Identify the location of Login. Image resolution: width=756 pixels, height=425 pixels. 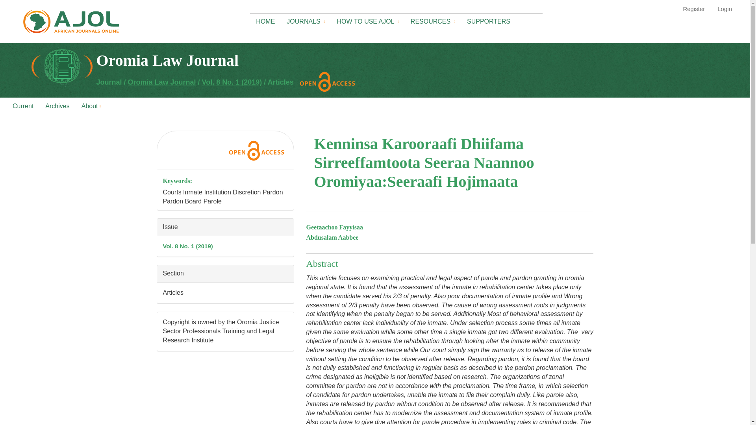
(724, 9).